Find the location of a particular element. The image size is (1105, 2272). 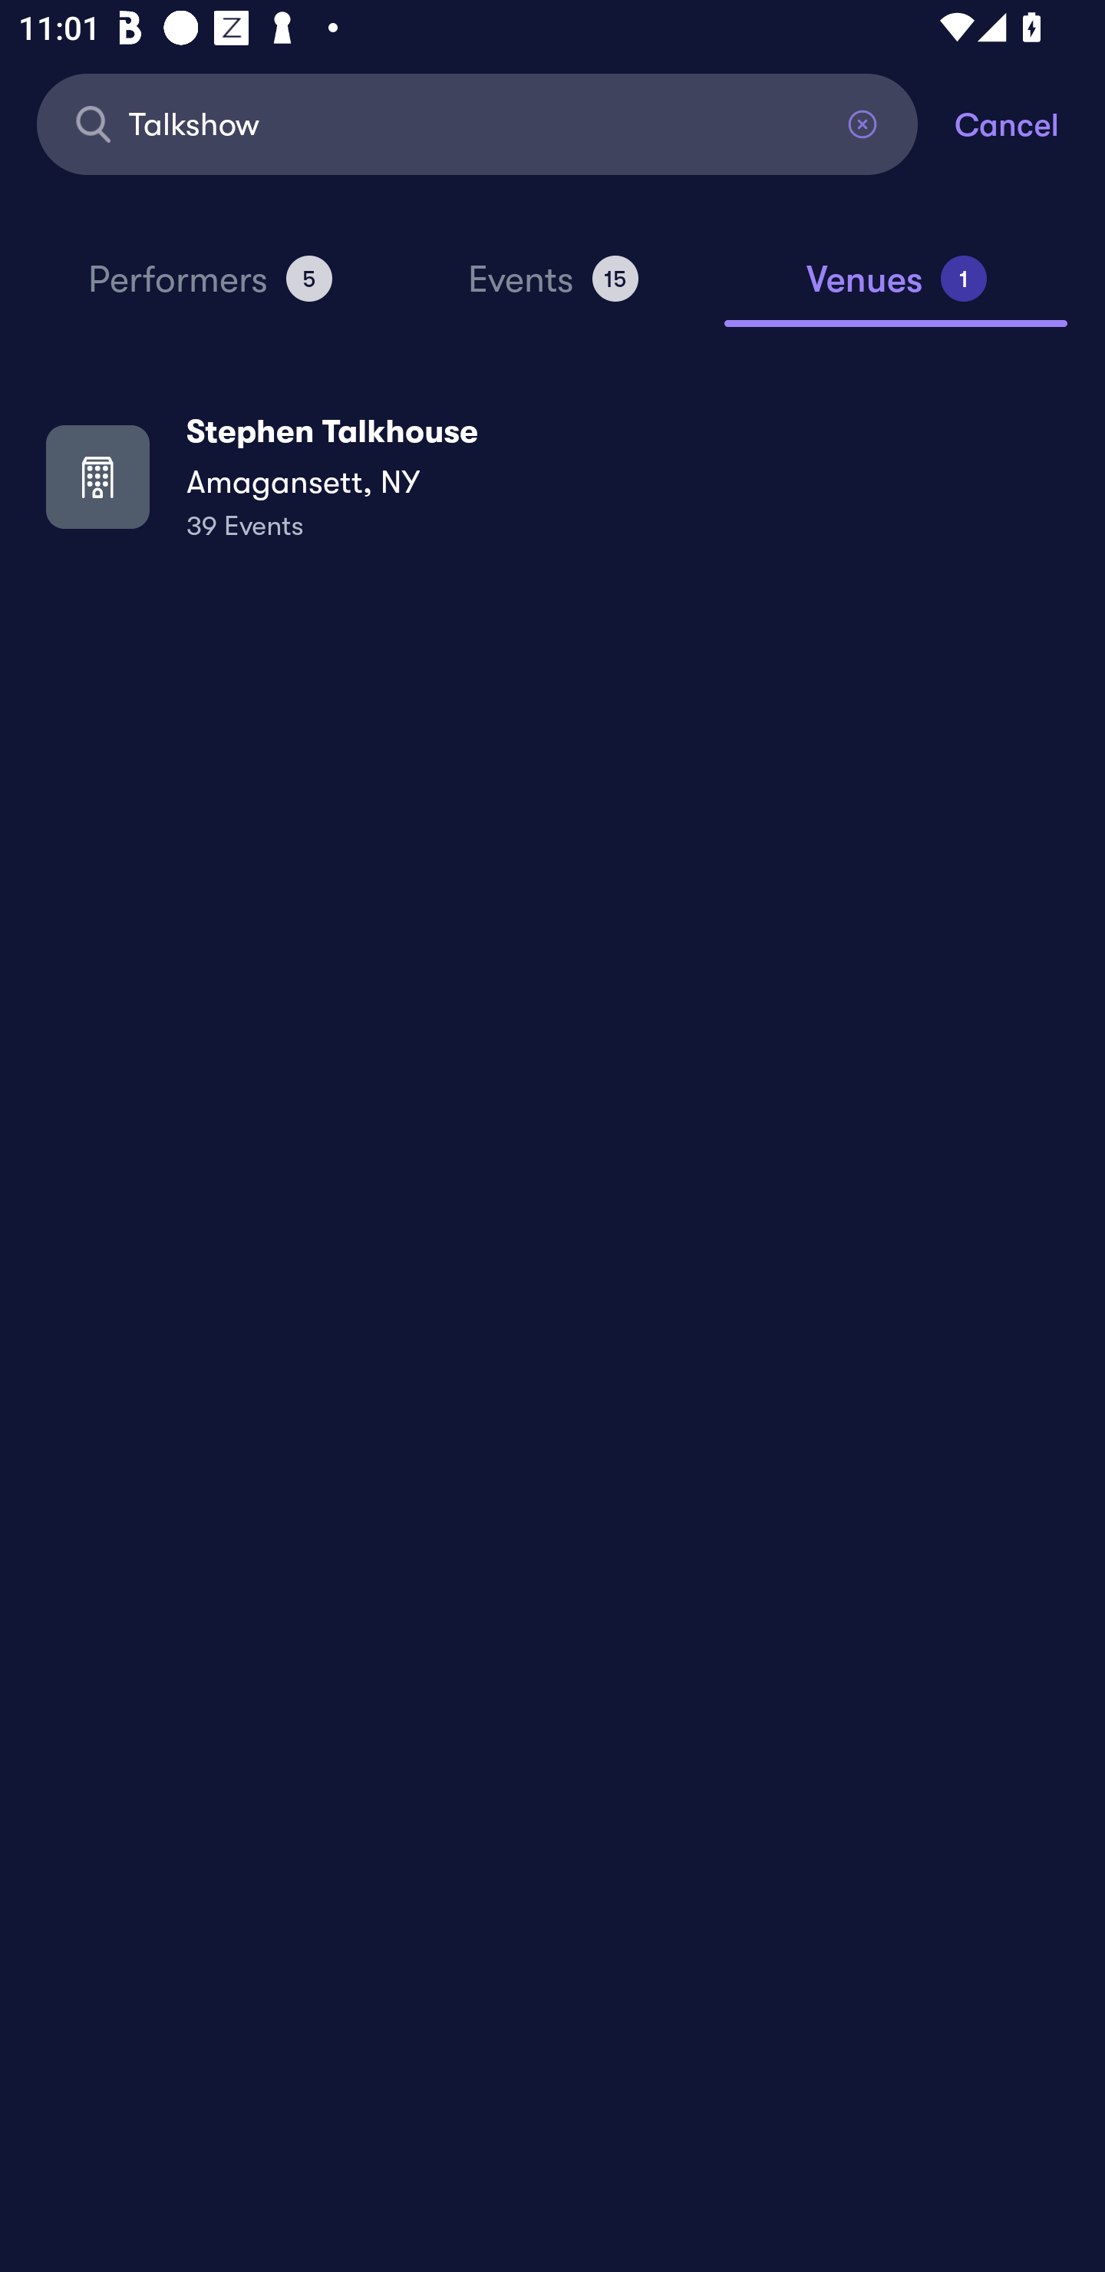

Stephen Talkhouse Amagansett, NY 39 Events is located at coordinates (552, 476).